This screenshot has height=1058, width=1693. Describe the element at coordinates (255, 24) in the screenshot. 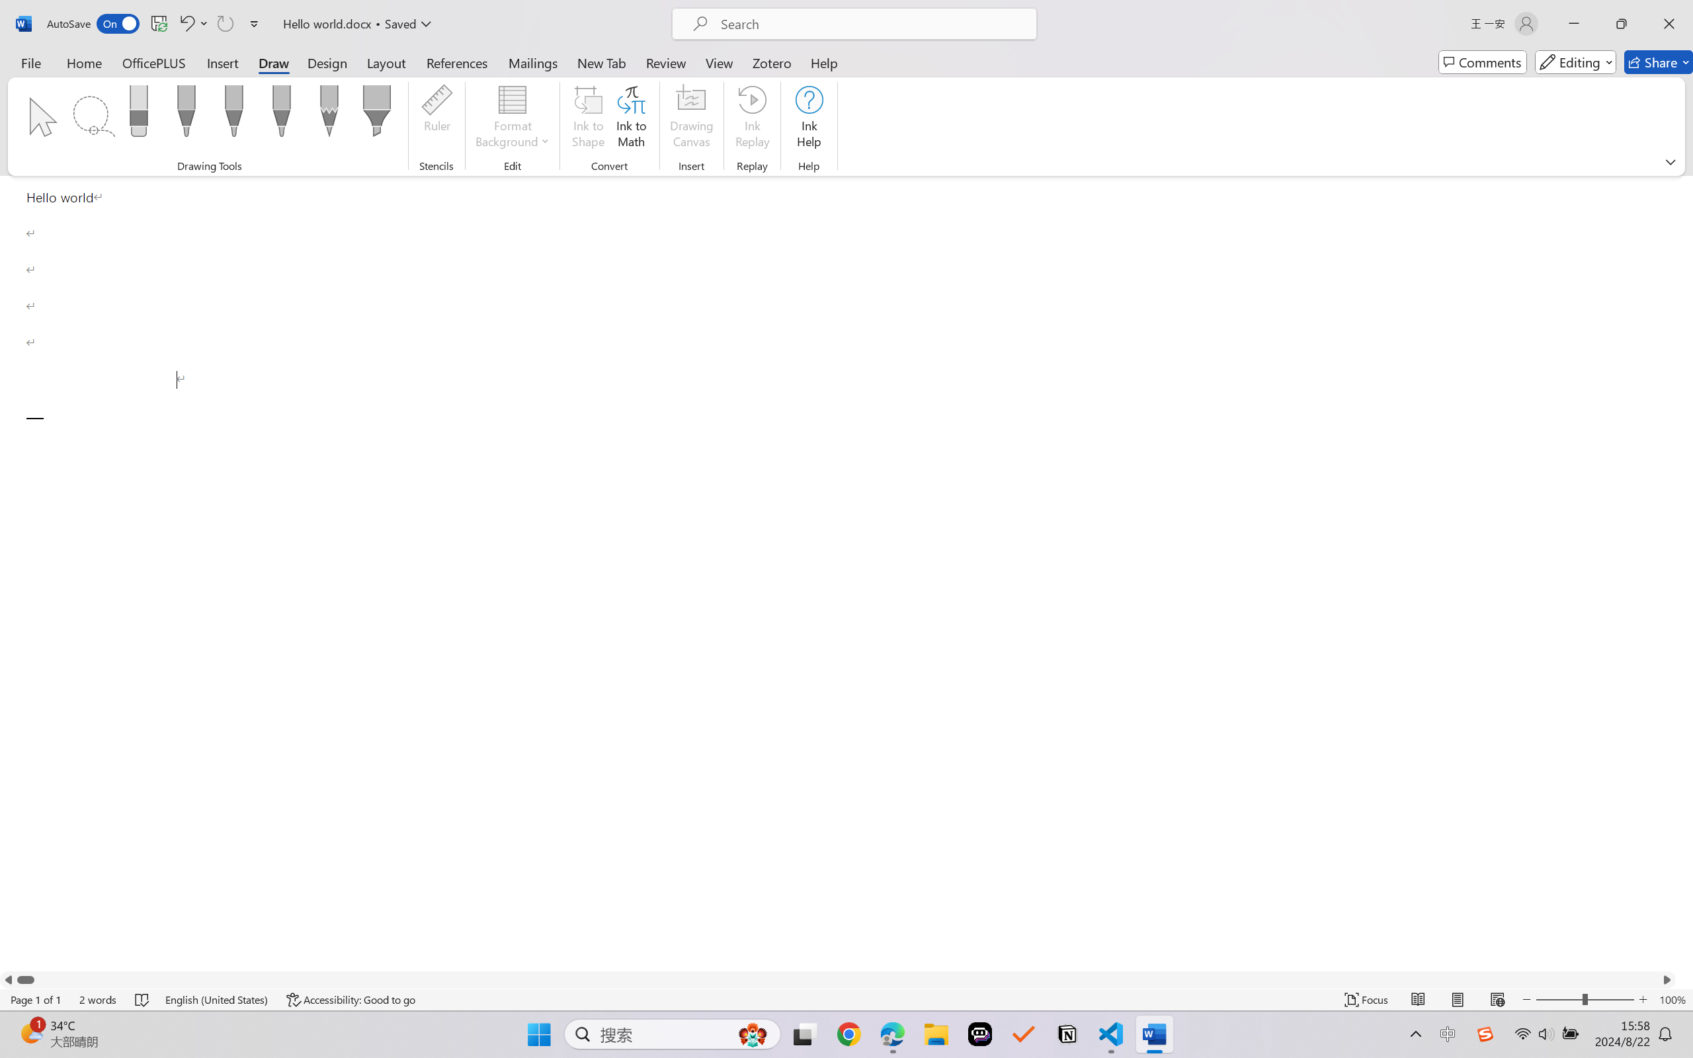

I see `Customize Quick Access Toolbar` at that location.